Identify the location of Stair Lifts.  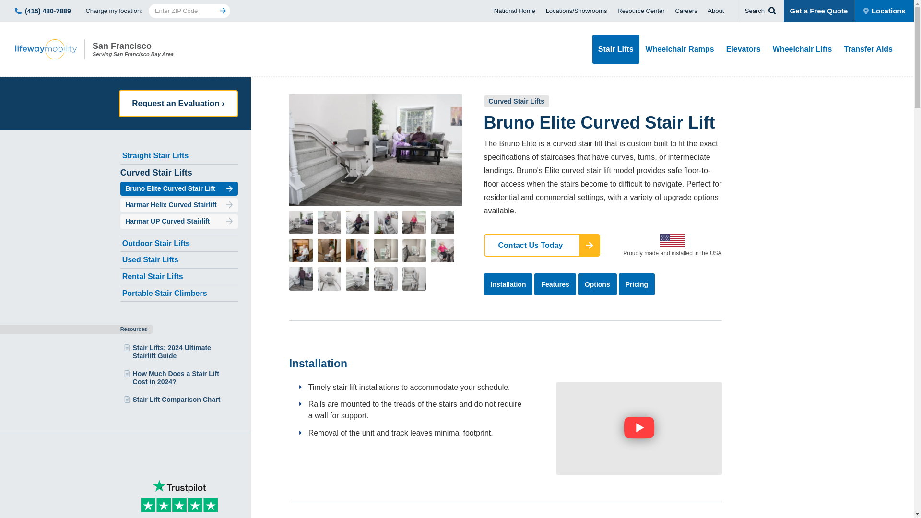
(118, 49).